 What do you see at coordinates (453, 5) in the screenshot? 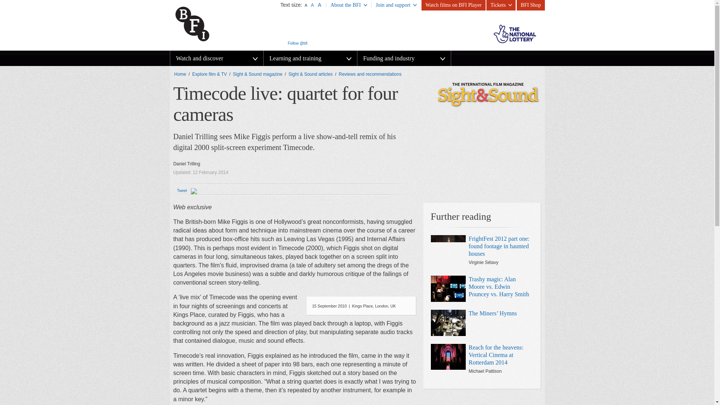
I see `Watch films on BFI Player` at bounding box center [453, 5].